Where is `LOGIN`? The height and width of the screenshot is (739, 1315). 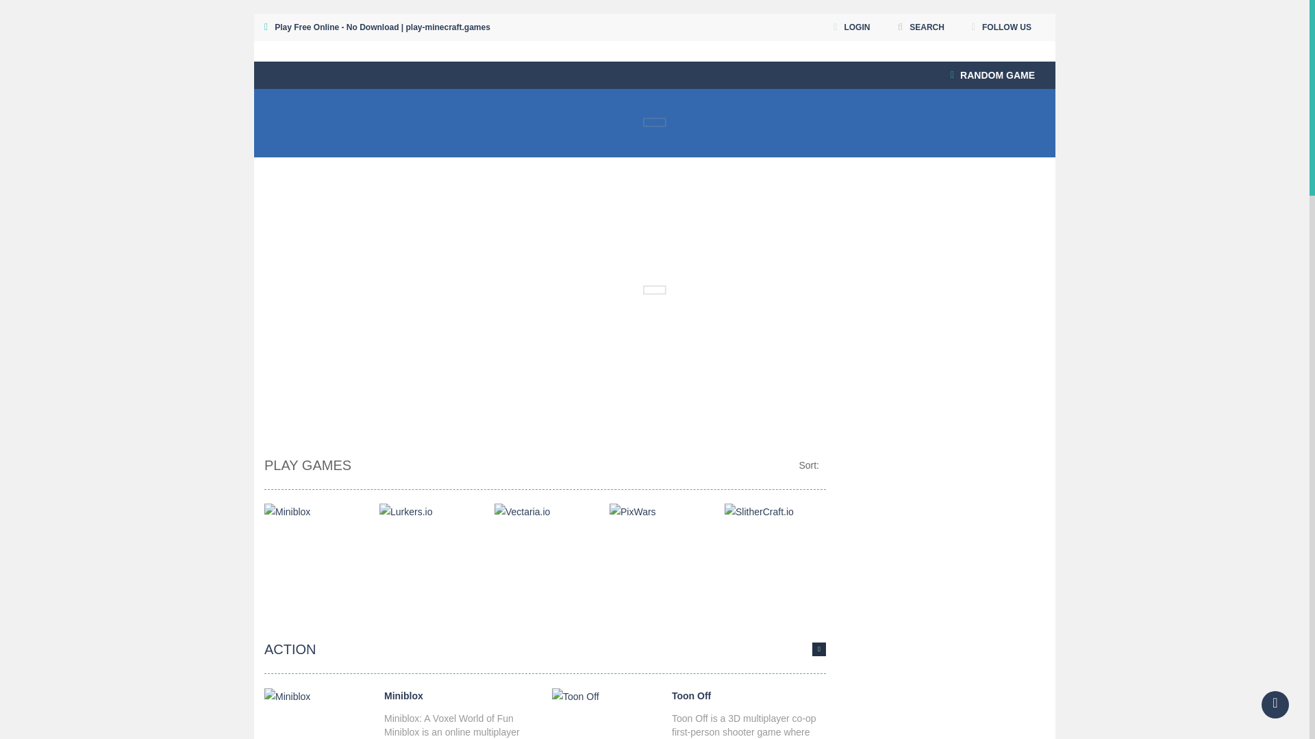 LOGIN is located at coordinates (851, 27).